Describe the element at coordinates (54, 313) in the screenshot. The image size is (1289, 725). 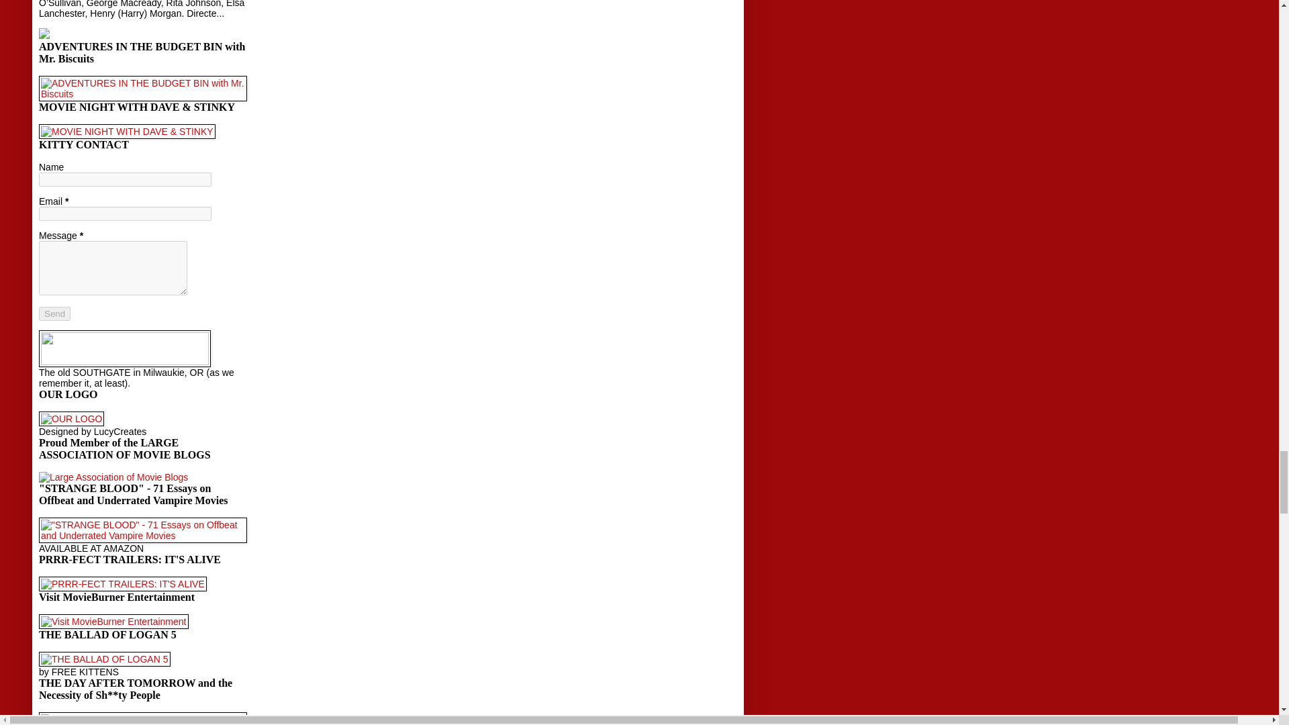
I see `Send` at that location.